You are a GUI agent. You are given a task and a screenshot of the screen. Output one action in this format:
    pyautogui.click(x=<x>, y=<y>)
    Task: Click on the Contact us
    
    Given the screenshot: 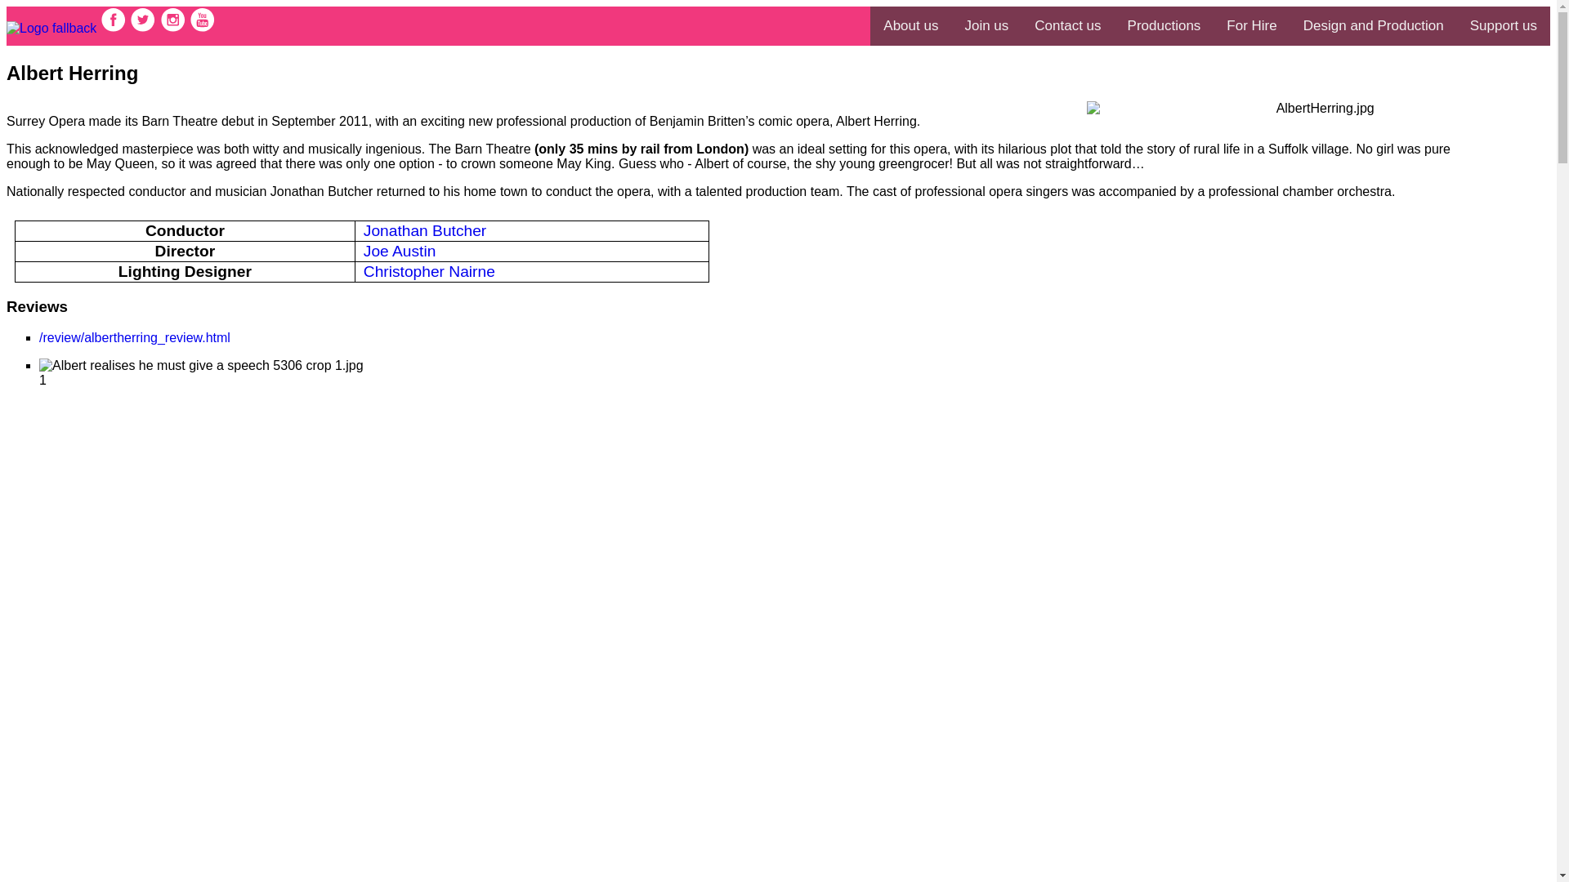 What is the action you would take?
    pyautogui.click(x=1067, y=26)
    